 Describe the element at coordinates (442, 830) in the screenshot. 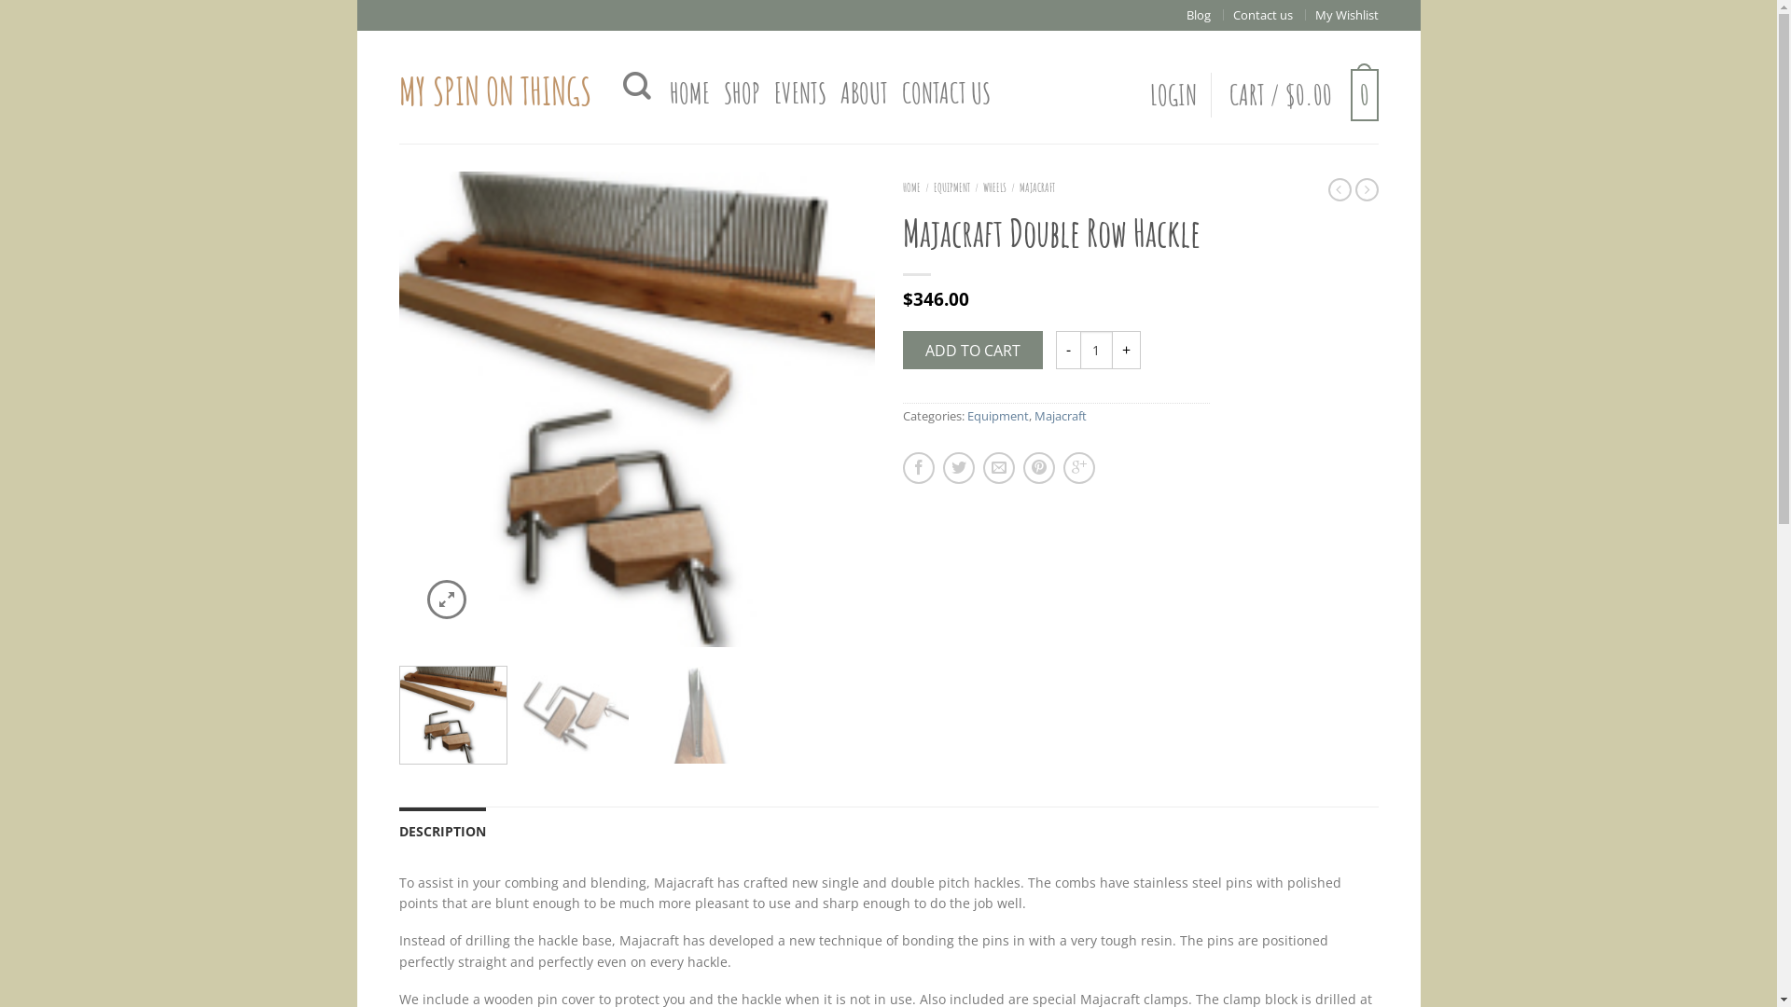

I see `DESCRIPTION` at that location.